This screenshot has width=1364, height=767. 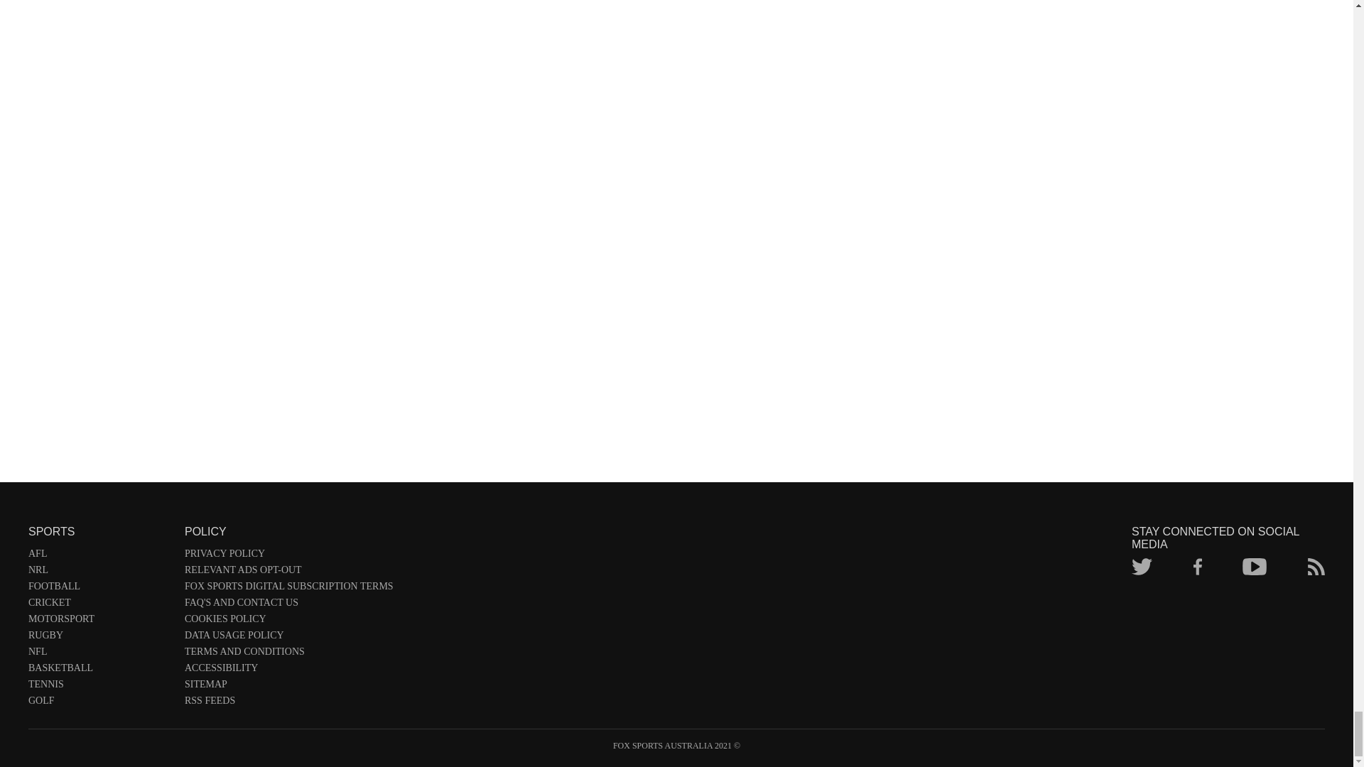 I want to click on PRIVACY POLICY, so click(x=288, y=556).